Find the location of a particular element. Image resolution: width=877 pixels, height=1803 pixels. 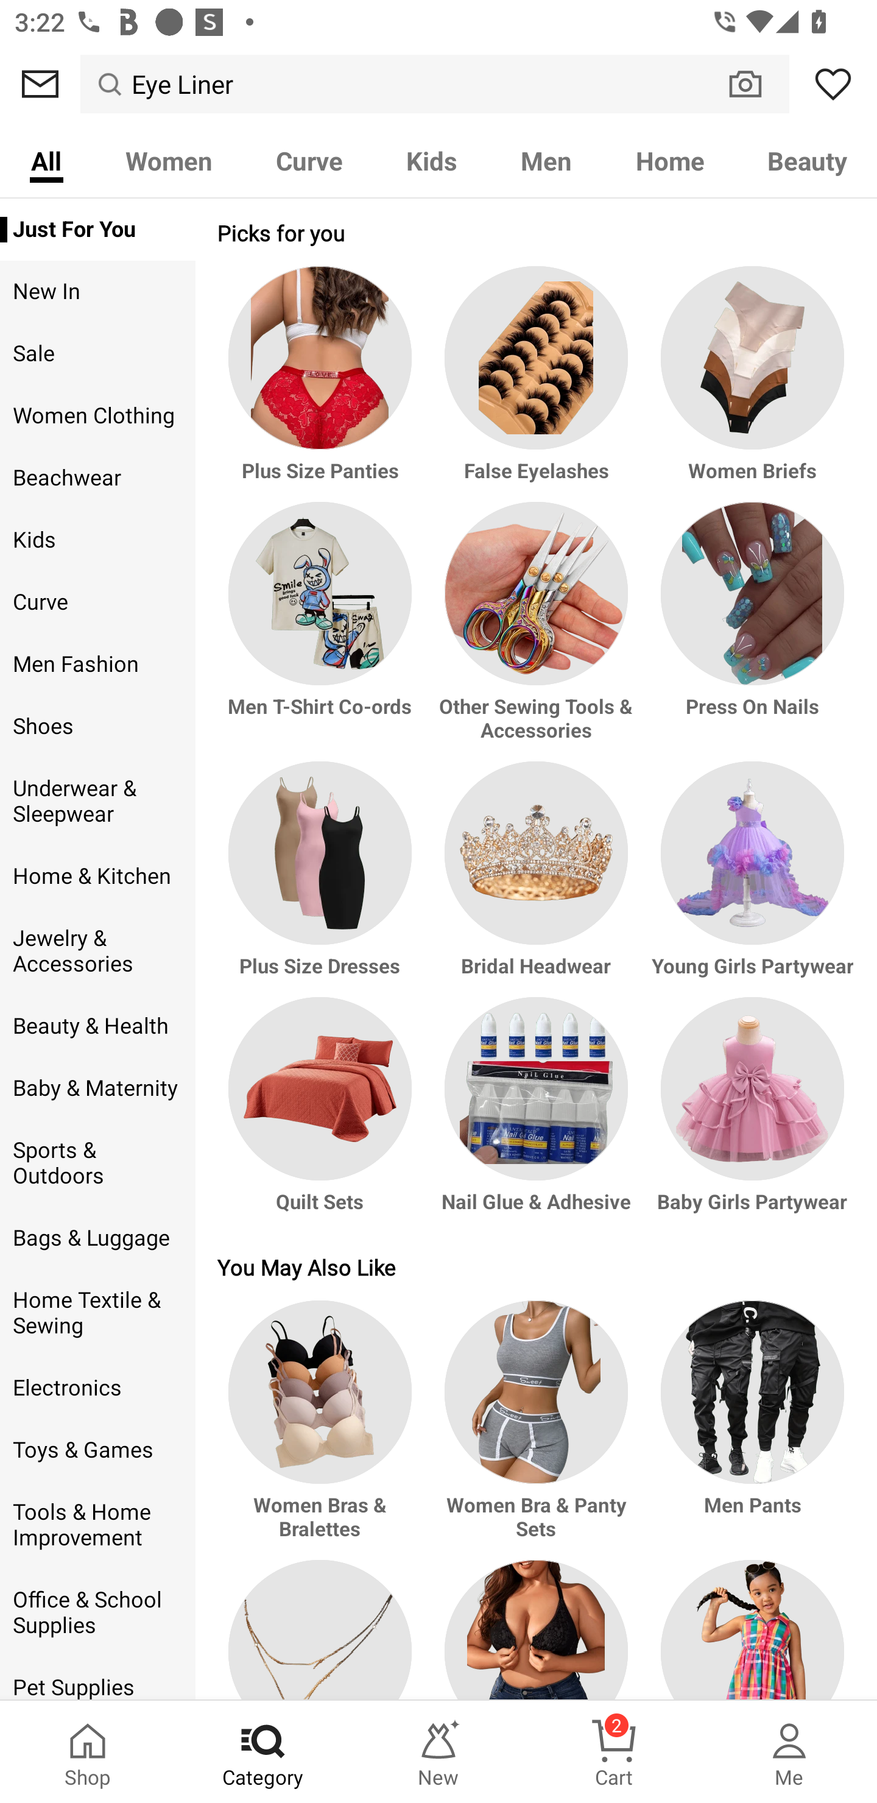

Bags & Luggage is located at coordinates (97, 1238).